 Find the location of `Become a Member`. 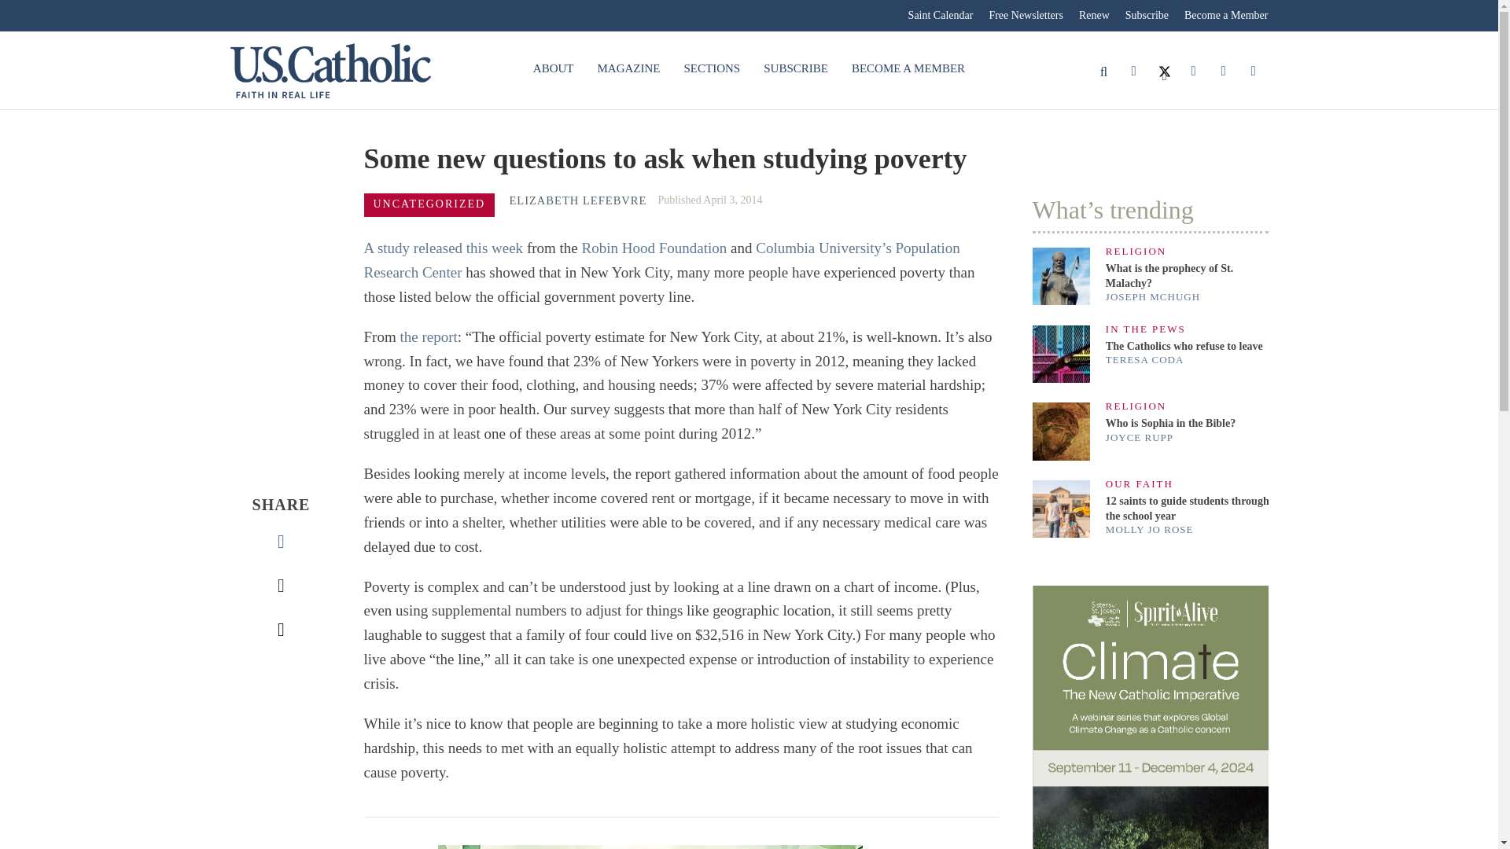

Become a Member is located at coordinates (1222, 16).